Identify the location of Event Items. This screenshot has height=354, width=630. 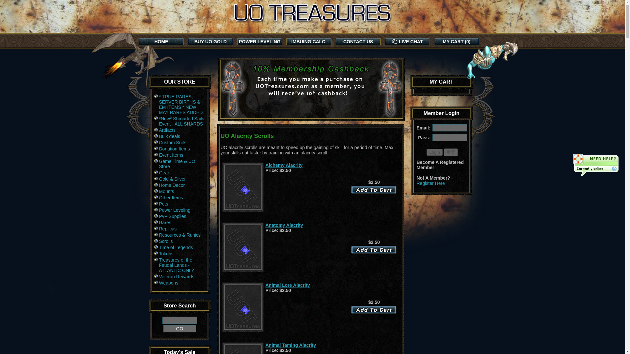
(180, 155).